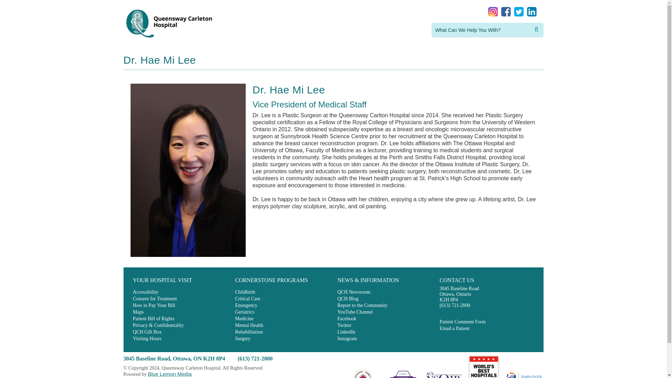 The height and width of the screenshot is (378, 672). Describe the element at coordinates (8, 6) in the screenshot. I see `Skip to main content` at that location.